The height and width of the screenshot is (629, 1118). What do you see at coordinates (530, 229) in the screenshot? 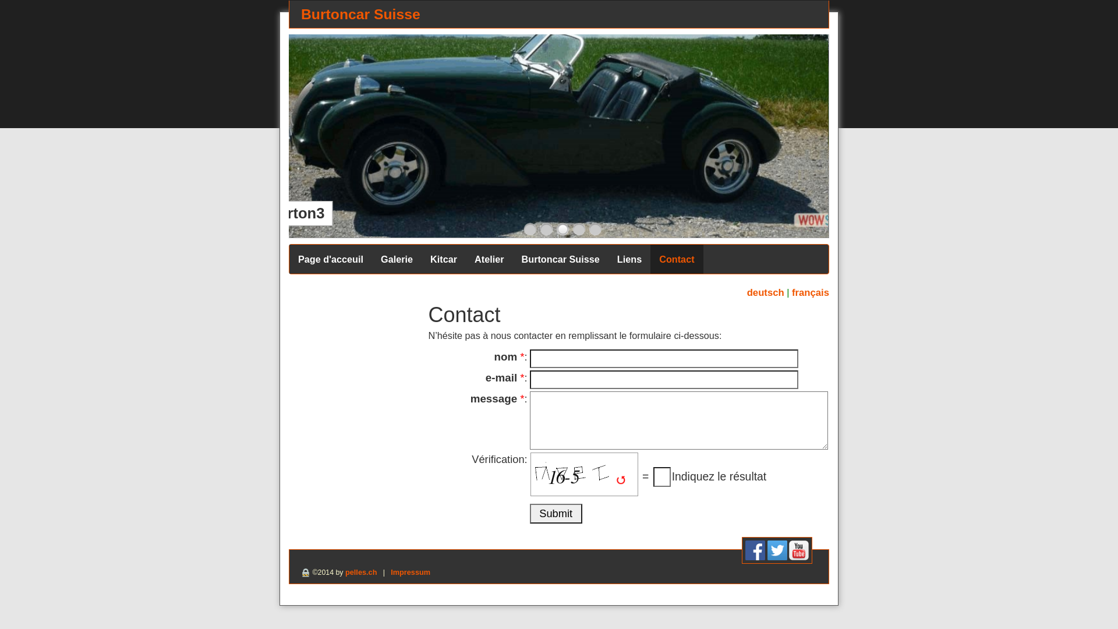
I see `1` at bounding box center [530, 229].